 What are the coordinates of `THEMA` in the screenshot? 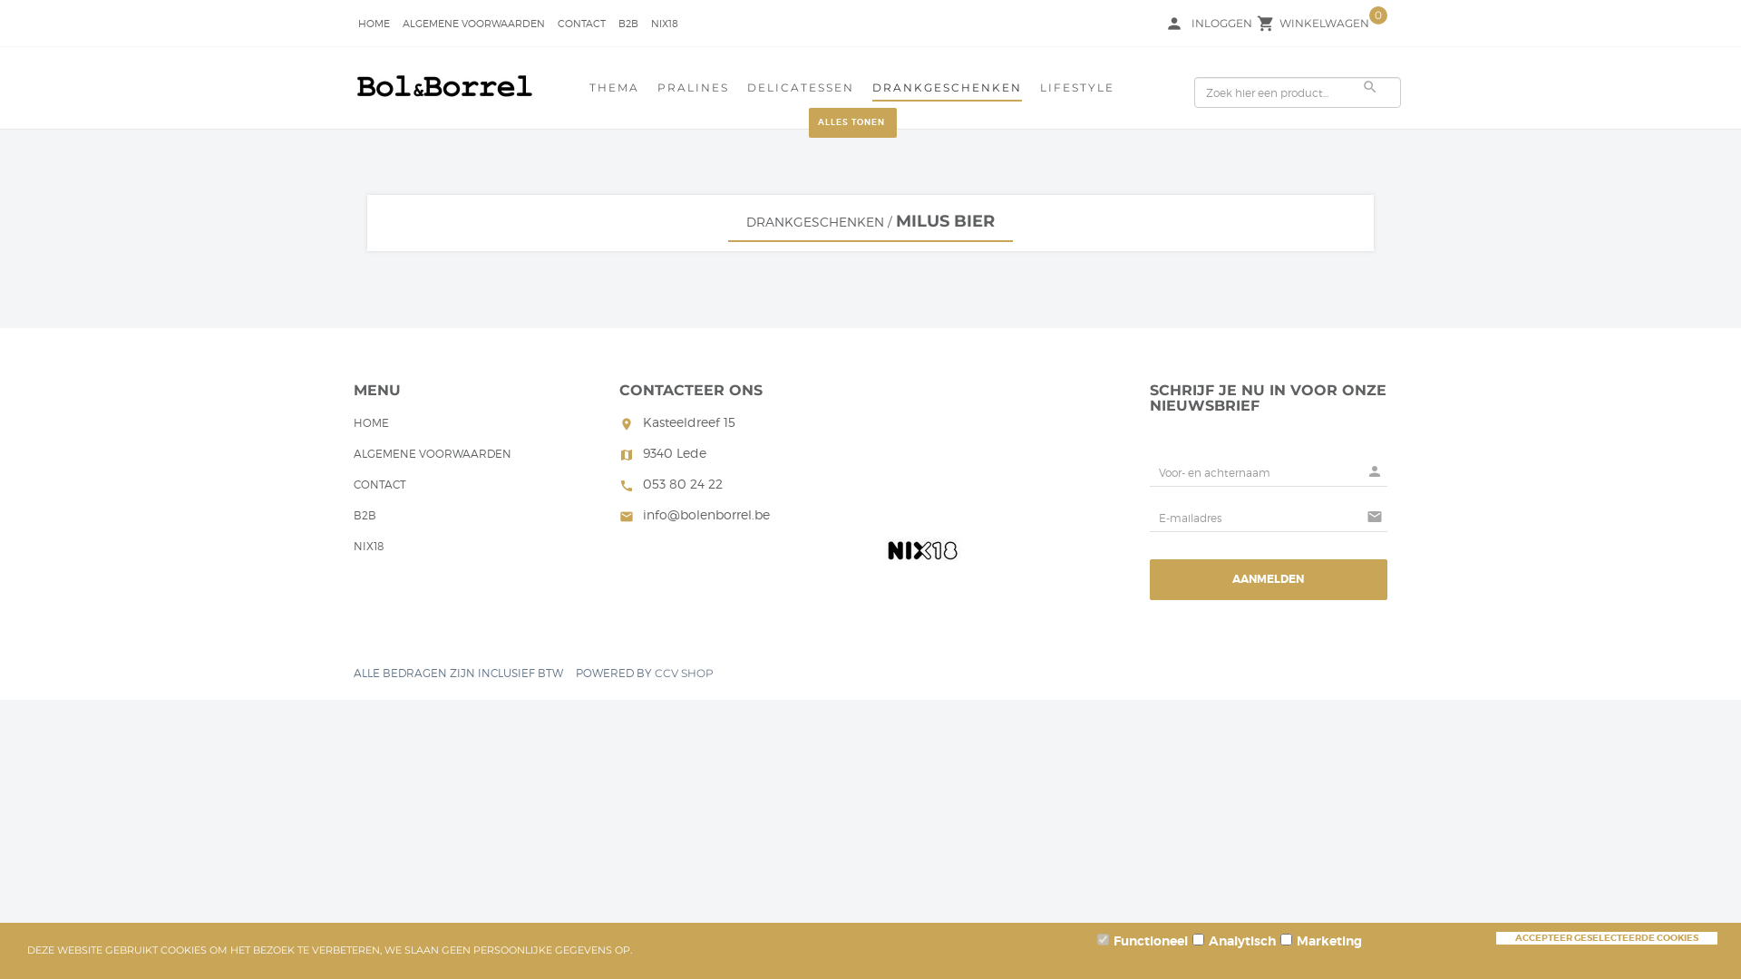 It's located at (615, 91).